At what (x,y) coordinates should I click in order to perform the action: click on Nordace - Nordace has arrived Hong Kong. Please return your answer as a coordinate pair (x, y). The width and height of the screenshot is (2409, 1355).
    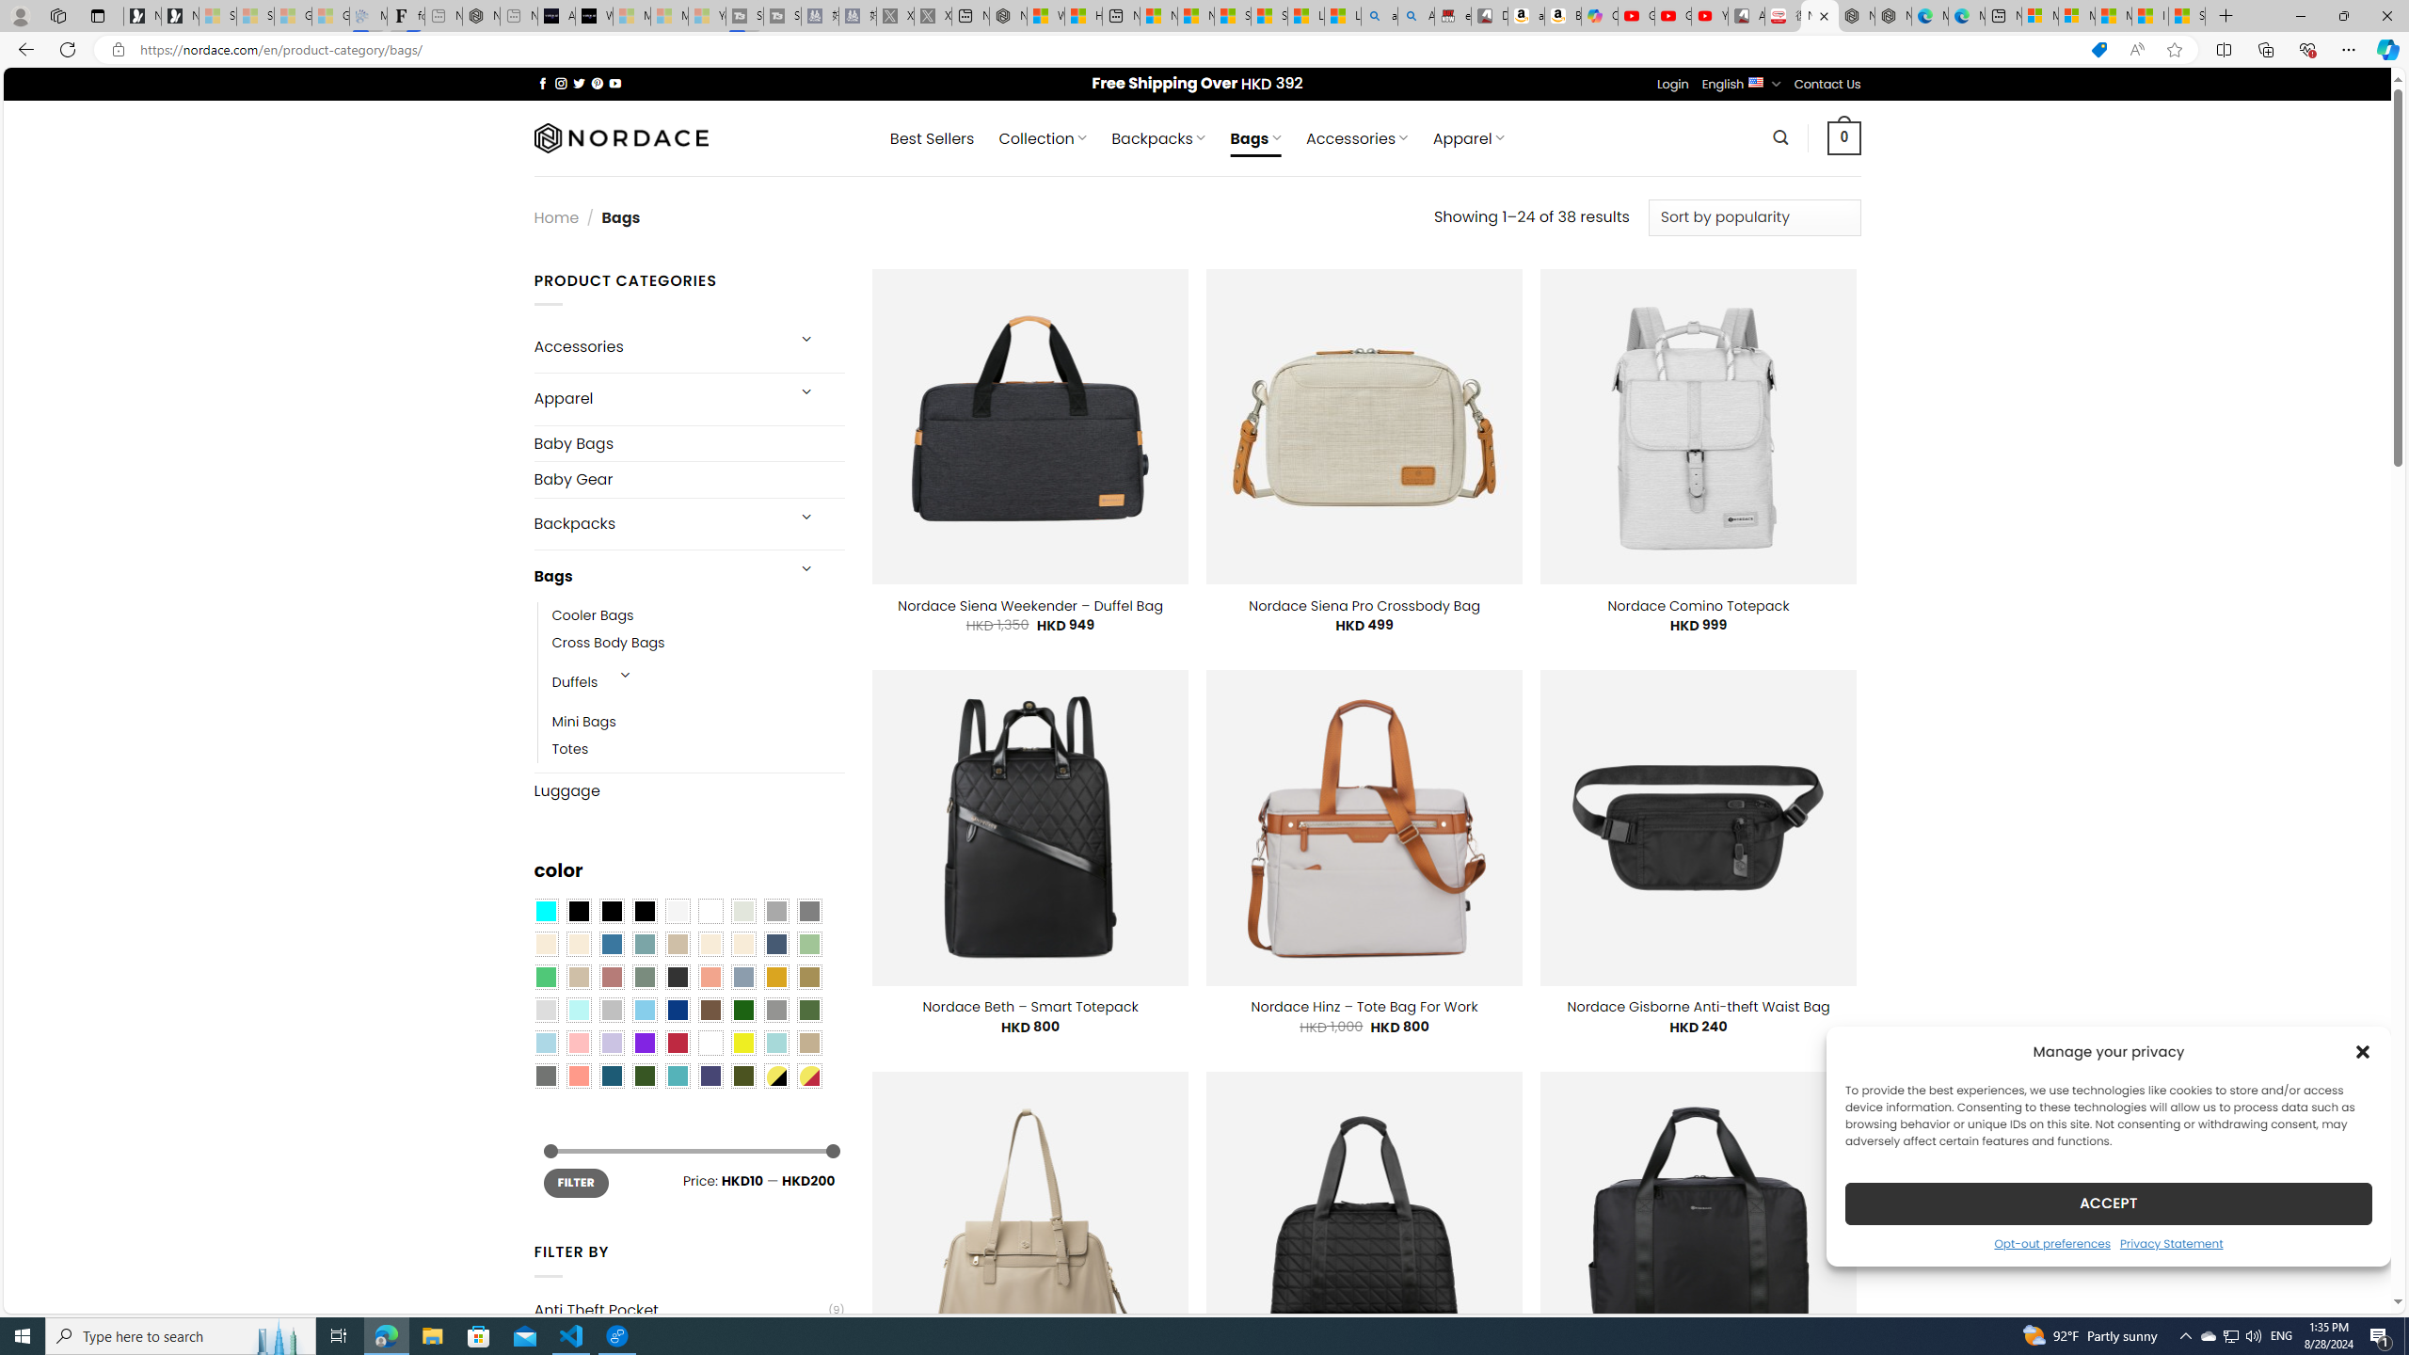
    Looking at the image, I should click on (1893, 16).